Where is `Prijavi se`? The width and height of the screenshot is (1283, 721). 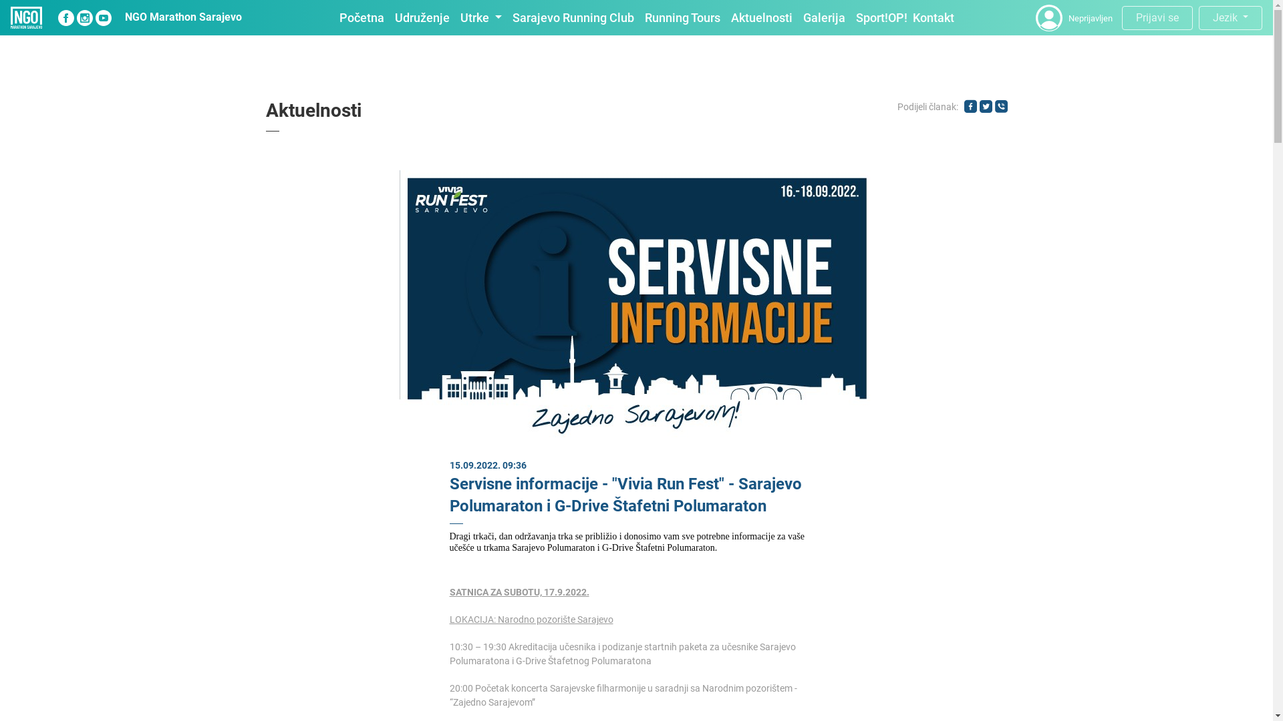 Prijavi se is located at coordinates (1157, 18).